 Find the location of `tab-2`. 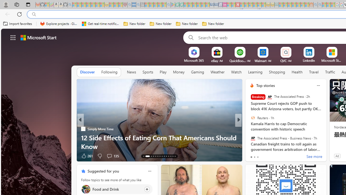

tab-2 is located at coordinates (258, 157).